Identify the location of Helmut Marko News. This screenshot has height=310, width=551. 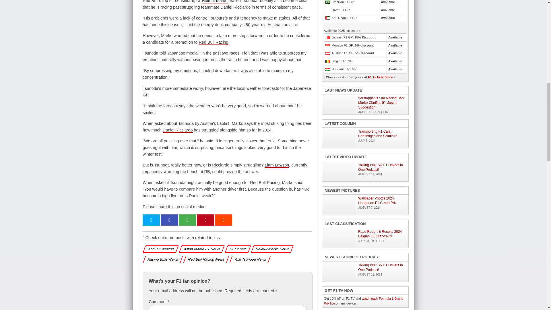
(271, 249).